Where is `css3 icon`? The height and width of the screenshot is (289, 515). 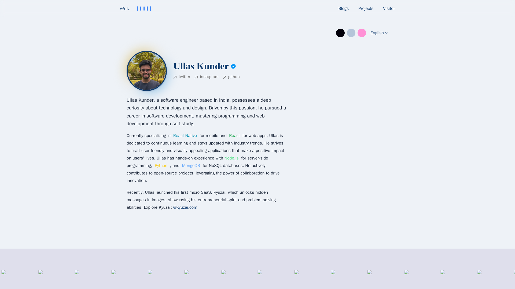
css3 icon is located at coordinates (66, 277).